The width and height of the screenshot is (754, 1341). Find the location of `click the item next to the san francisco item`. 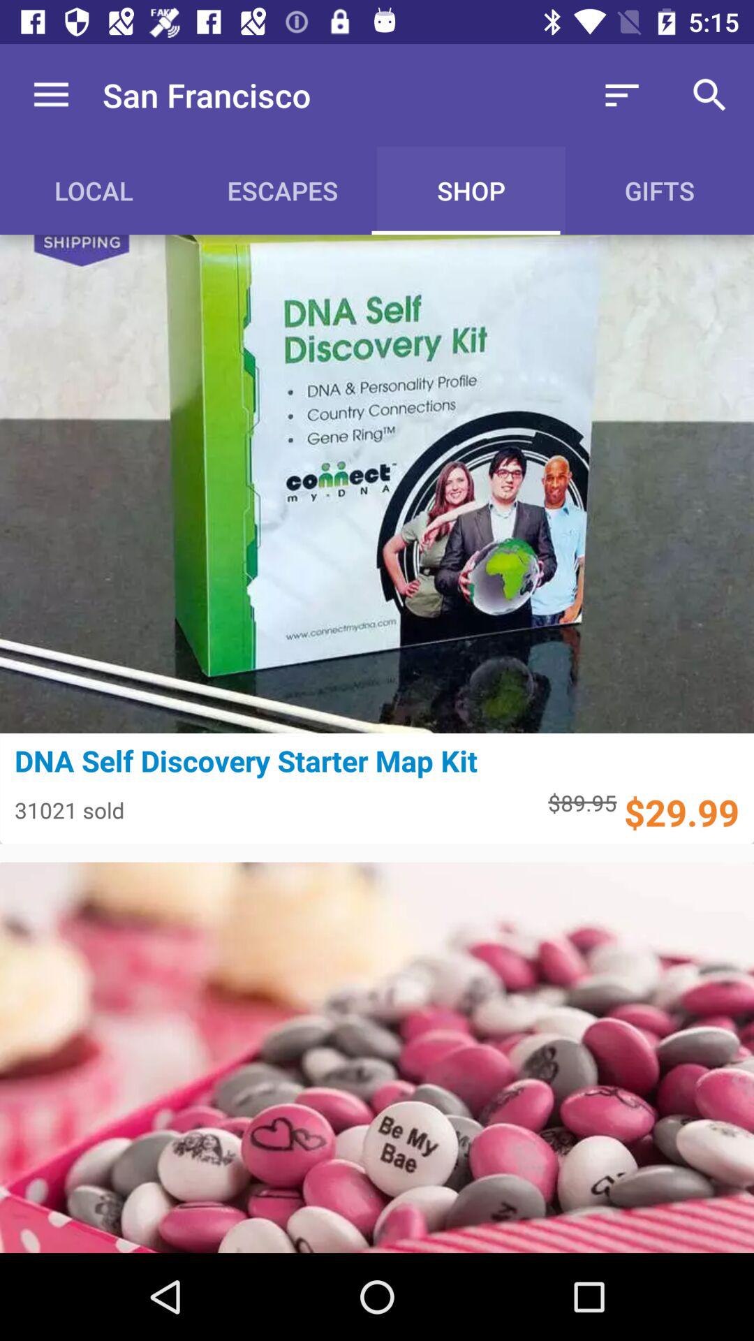

click the item next to the san francisco item is located at coordinates (621, 95).